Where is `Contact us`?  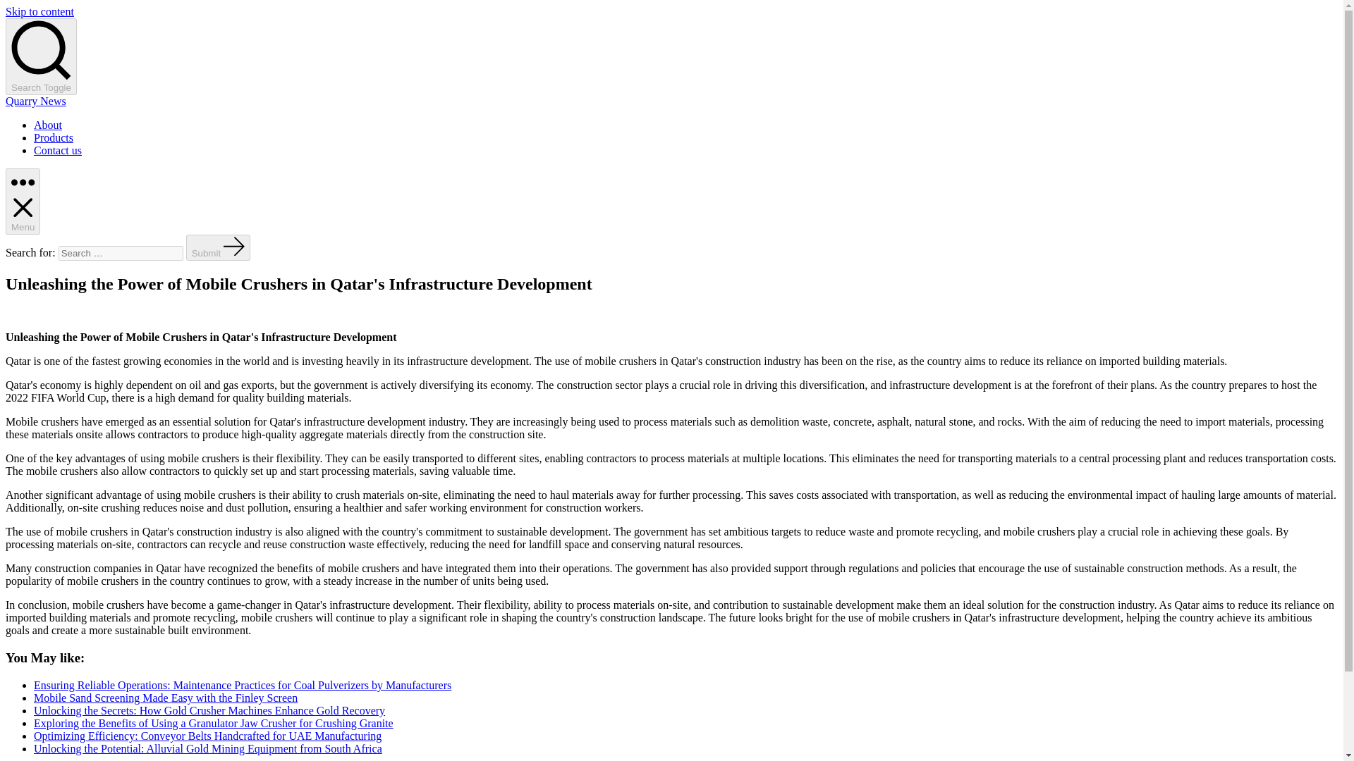
Contact us is located at coordinates (58, 151).